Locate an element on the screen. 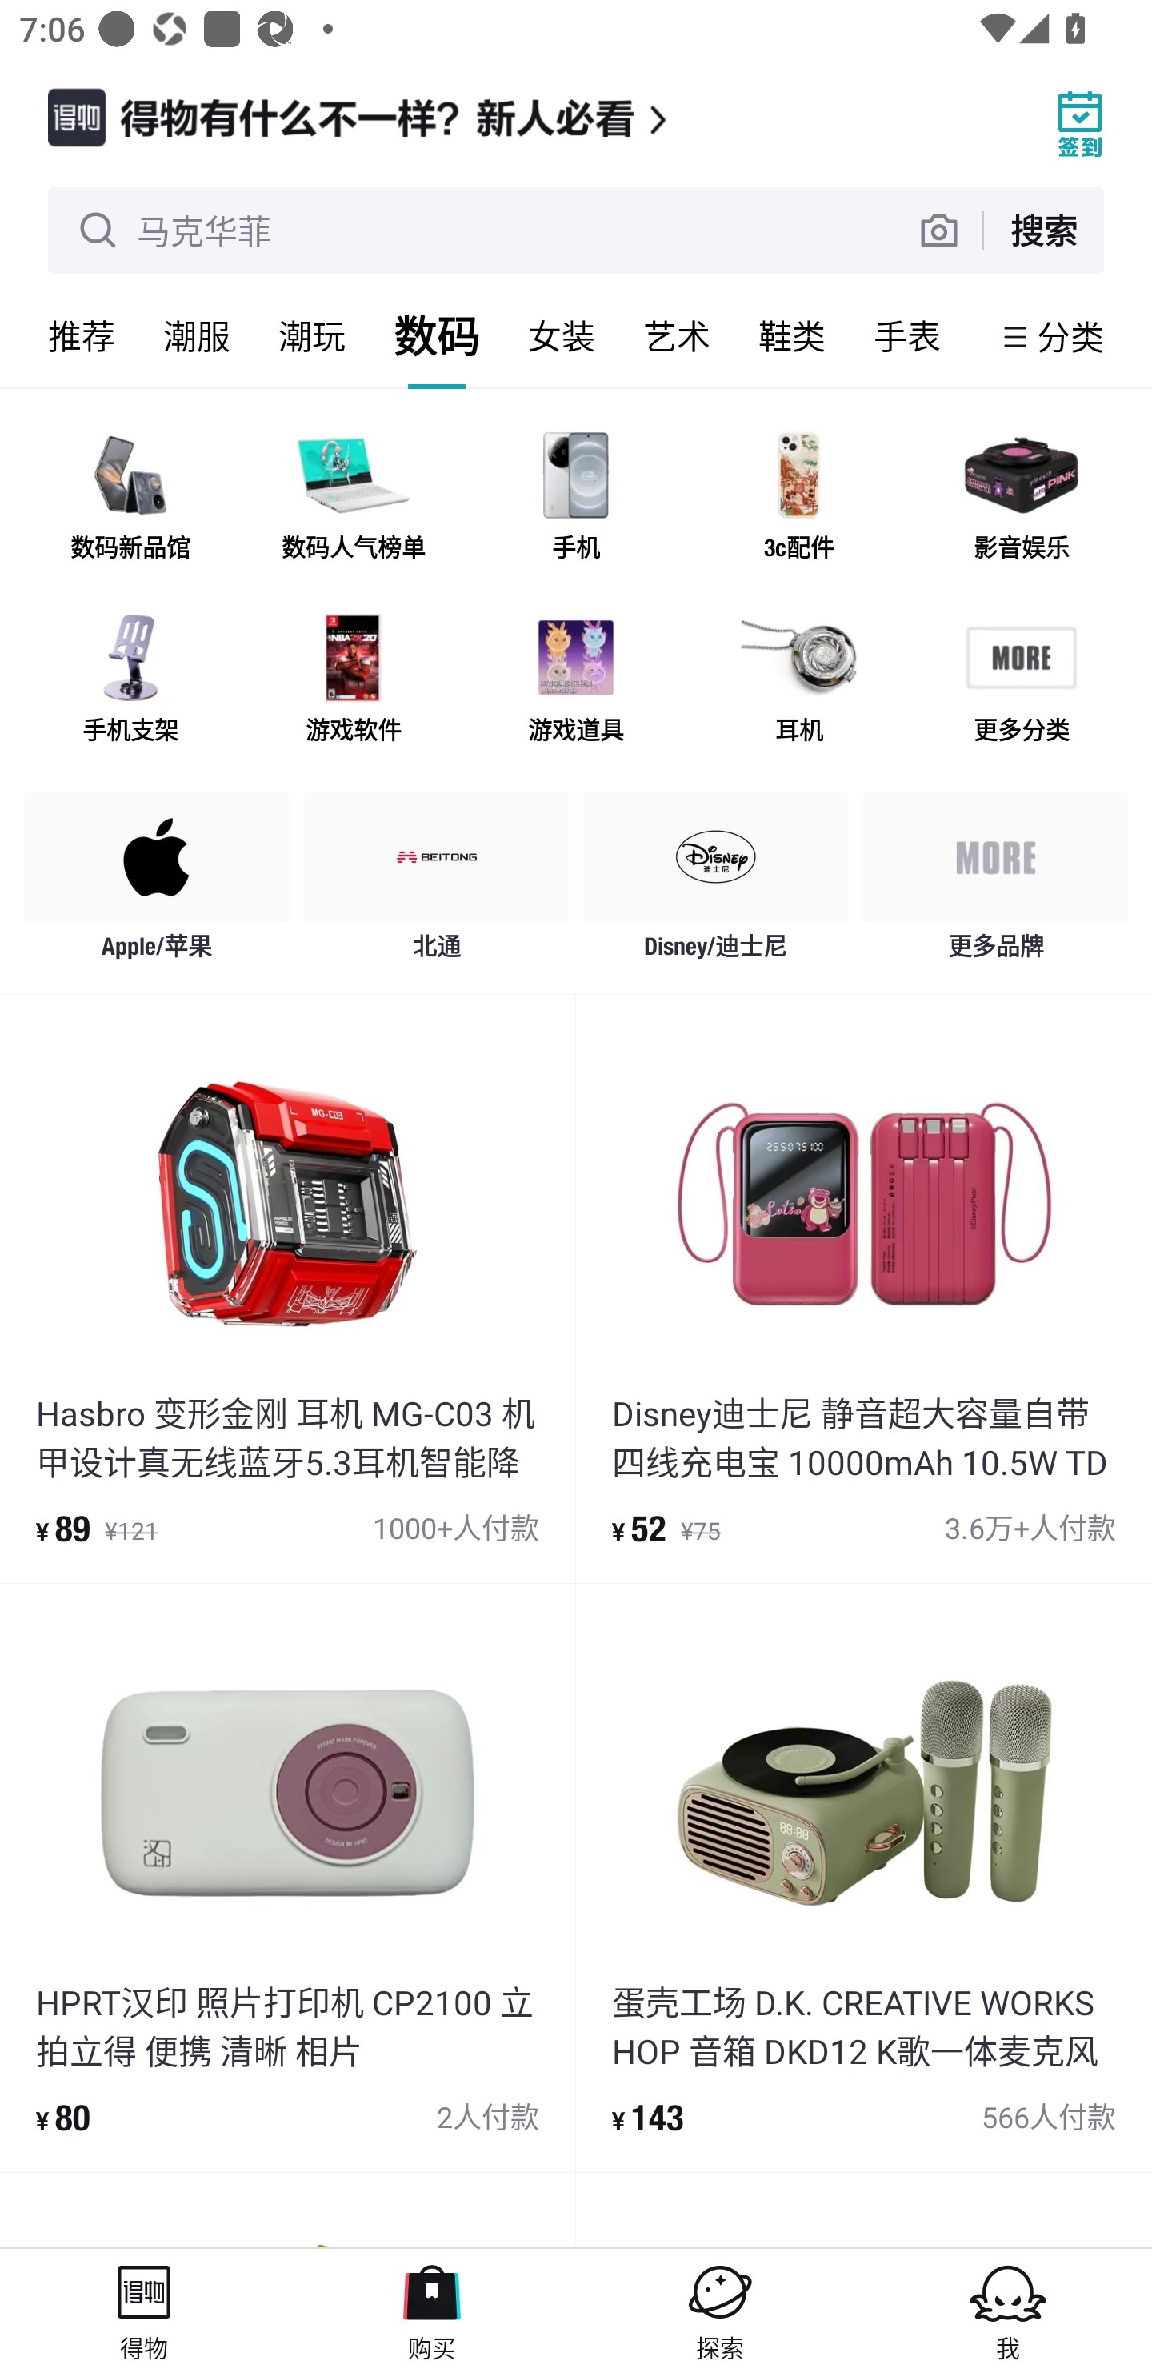  游戏道具 is located at coordinates (576, 680).